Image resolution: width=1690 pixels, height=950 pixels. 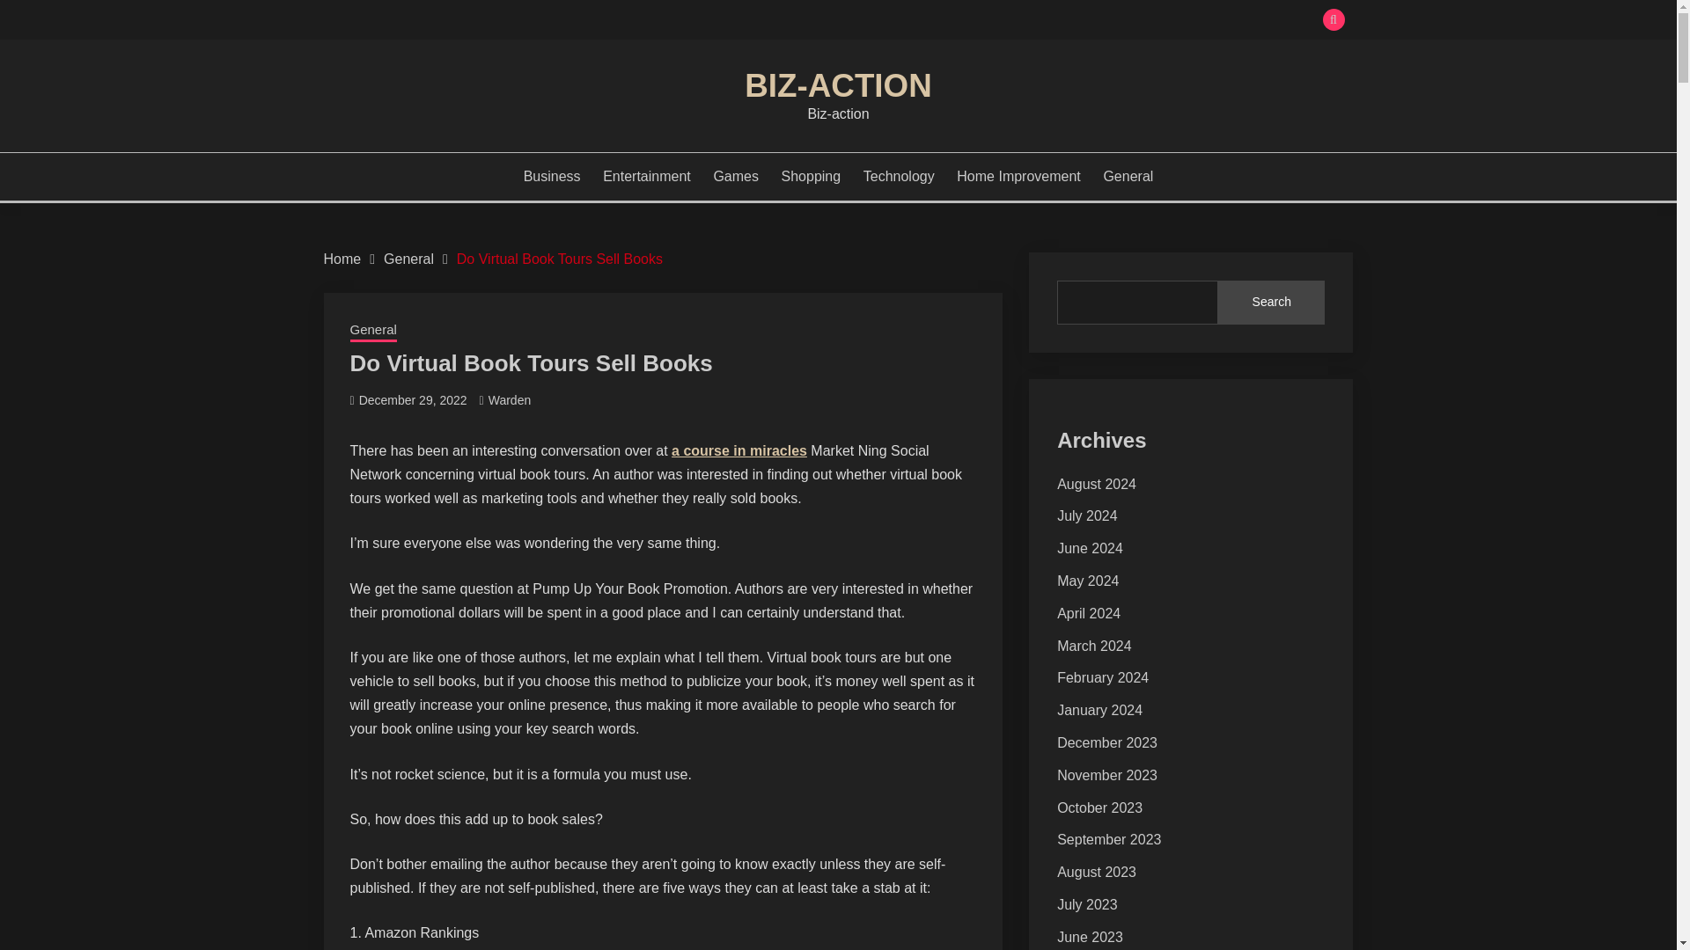 I want to click on August 2024, so click(x=1097, y=484).